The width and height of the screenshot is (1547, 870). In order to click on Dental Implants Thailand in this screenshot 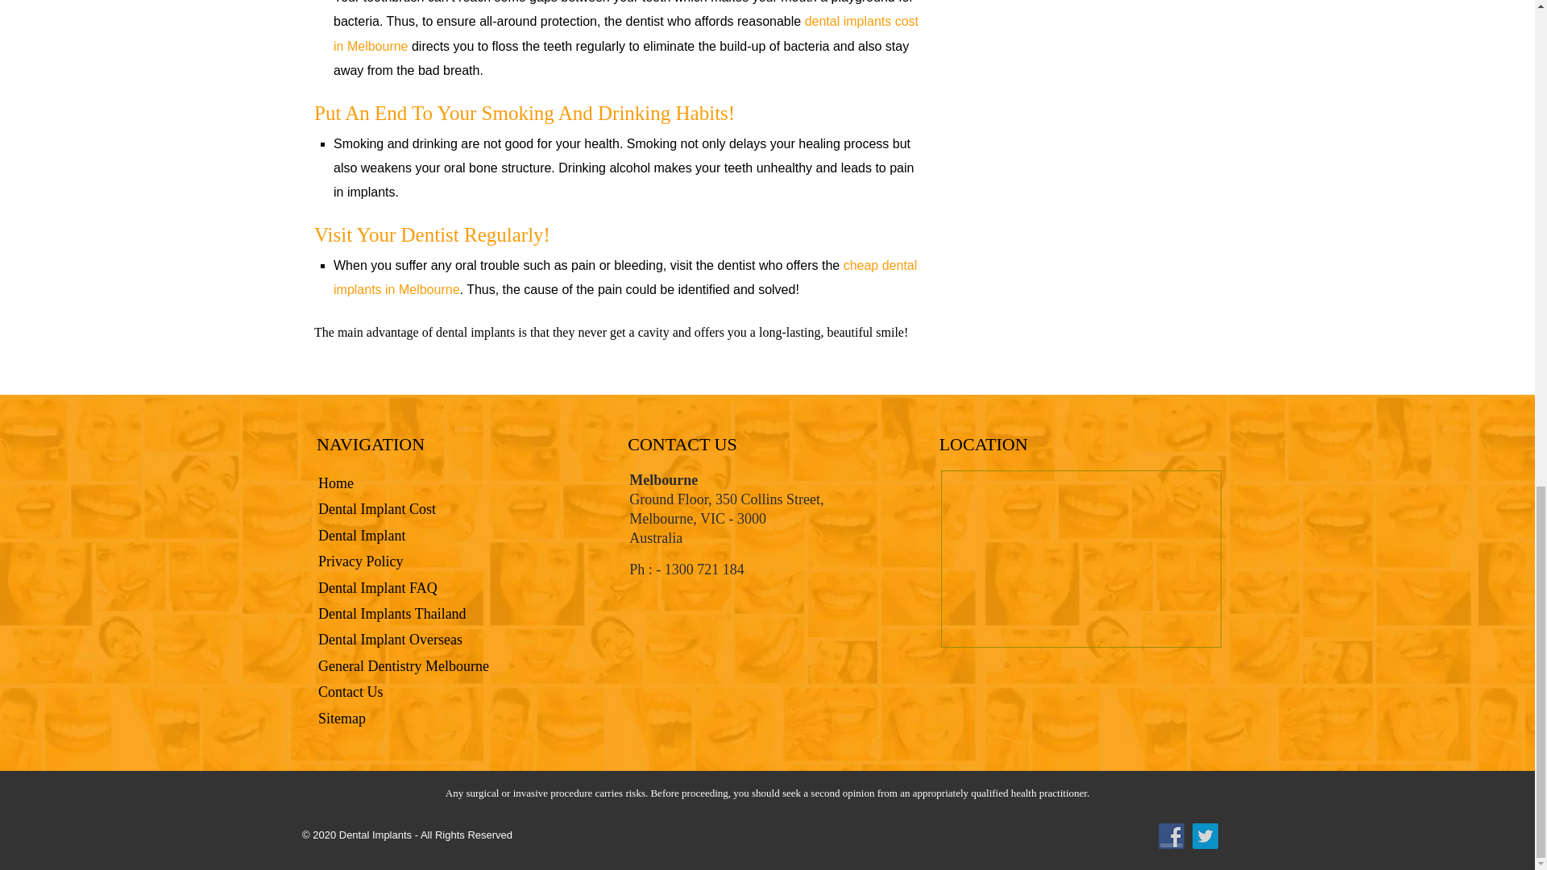, I will do `click(392, 614)`.